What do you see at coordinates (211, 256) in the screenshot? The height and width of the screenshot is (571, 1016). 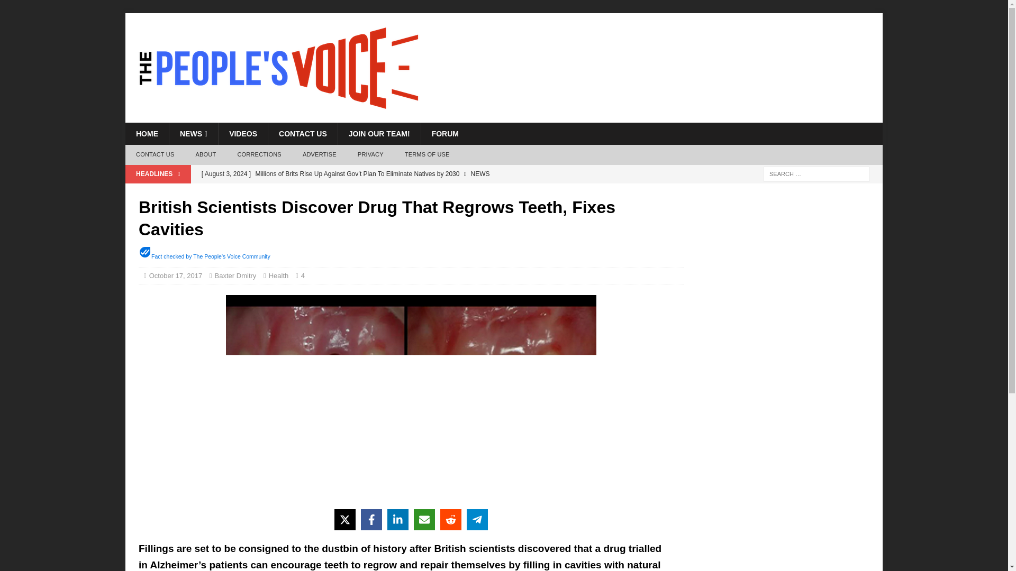 I see `Fact checked by The People's Voice Community` at bounding box center [211, 256].